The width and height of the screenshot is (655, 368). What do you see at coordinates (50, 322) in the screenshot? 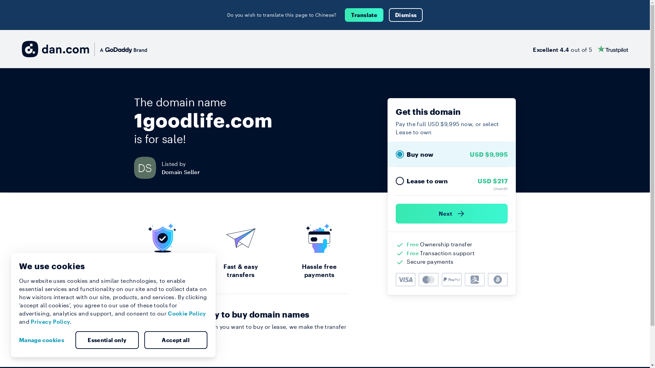
I see `Privacy Policy` at bounding box center [50, 322].